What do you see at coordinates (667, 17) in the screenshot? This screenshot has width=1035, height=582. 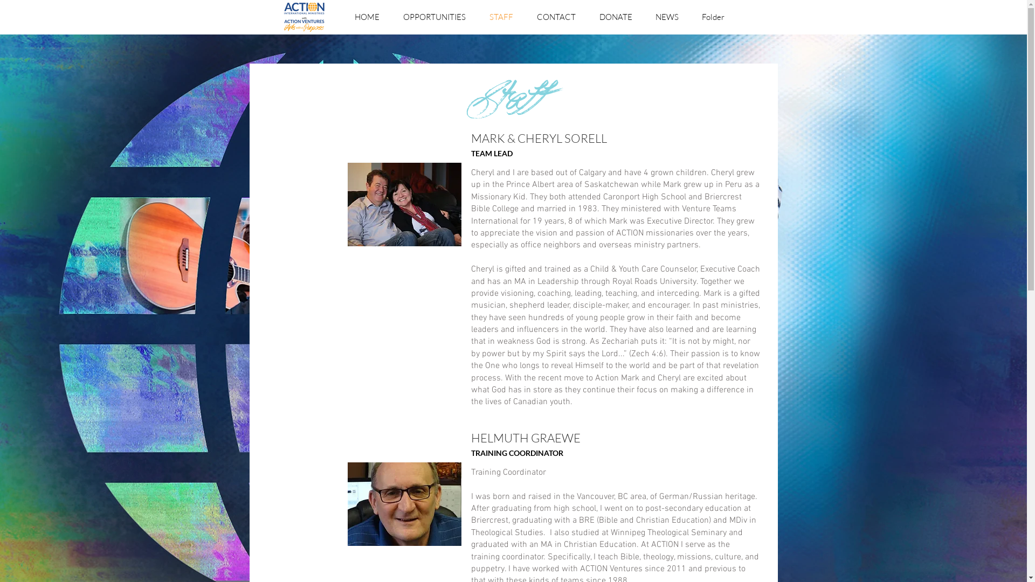 I see `NEWS` at bounding box center [667, 17].